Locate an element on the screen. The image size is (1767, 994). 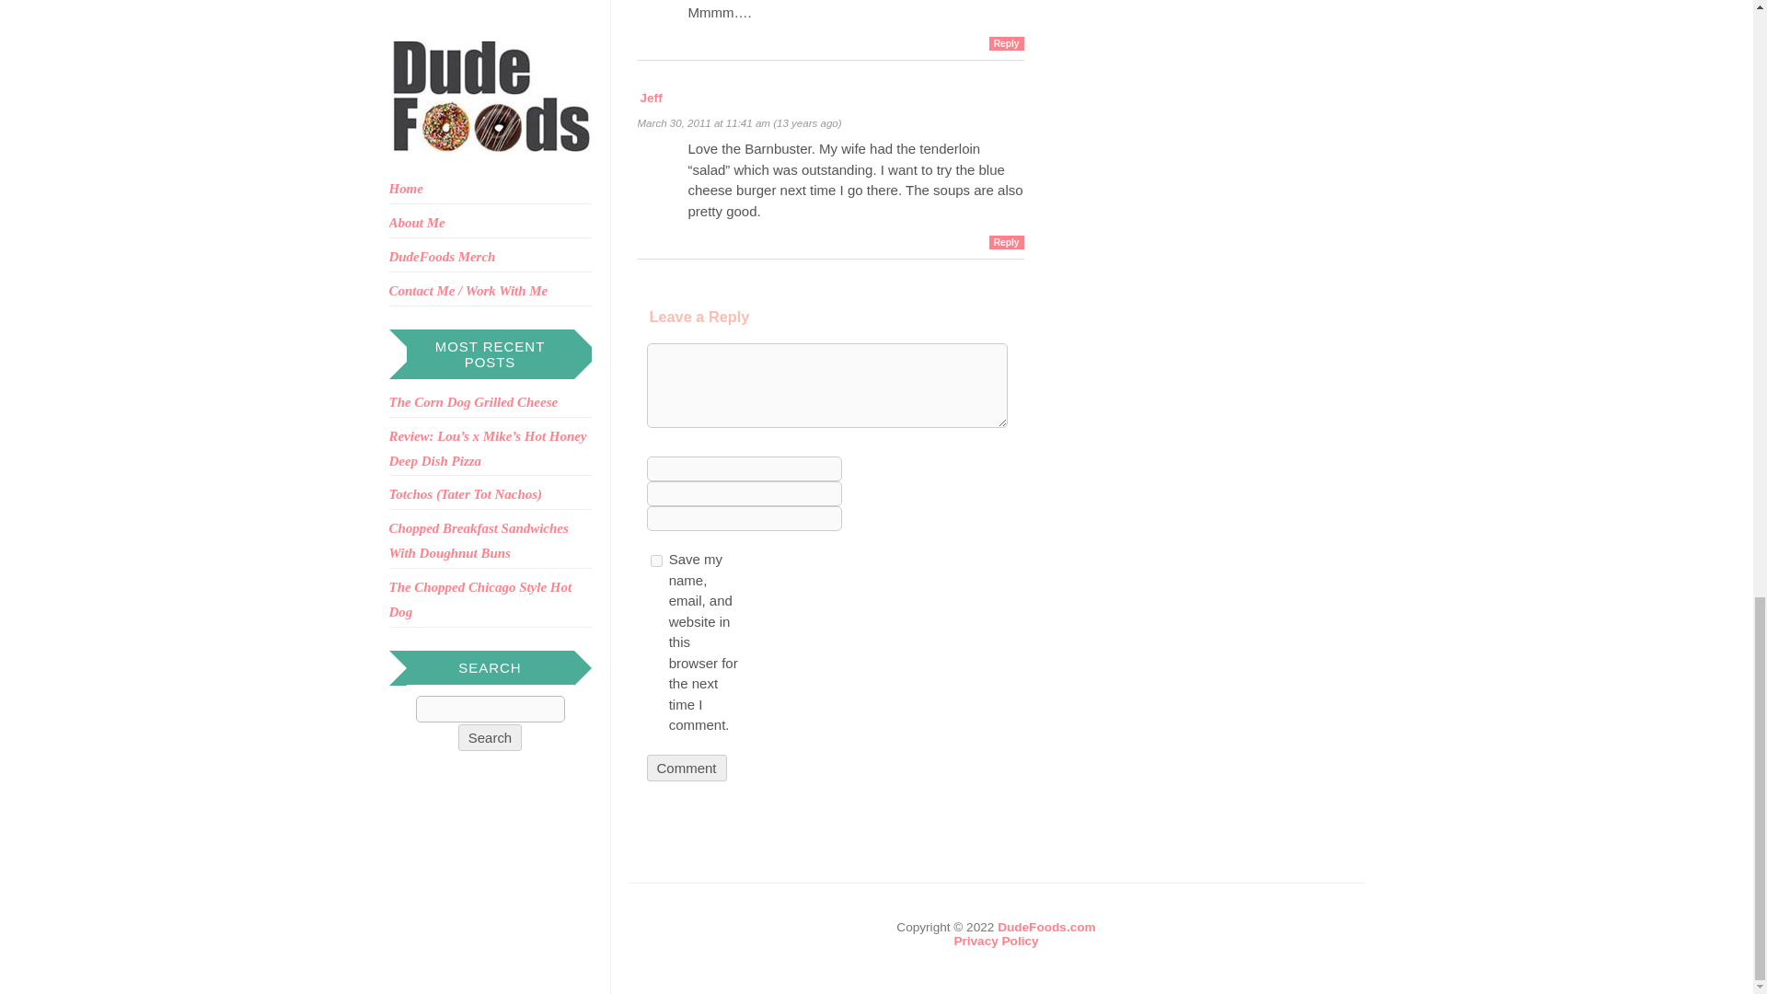
DudeFoods.com is located at coordinates (1046, 928).